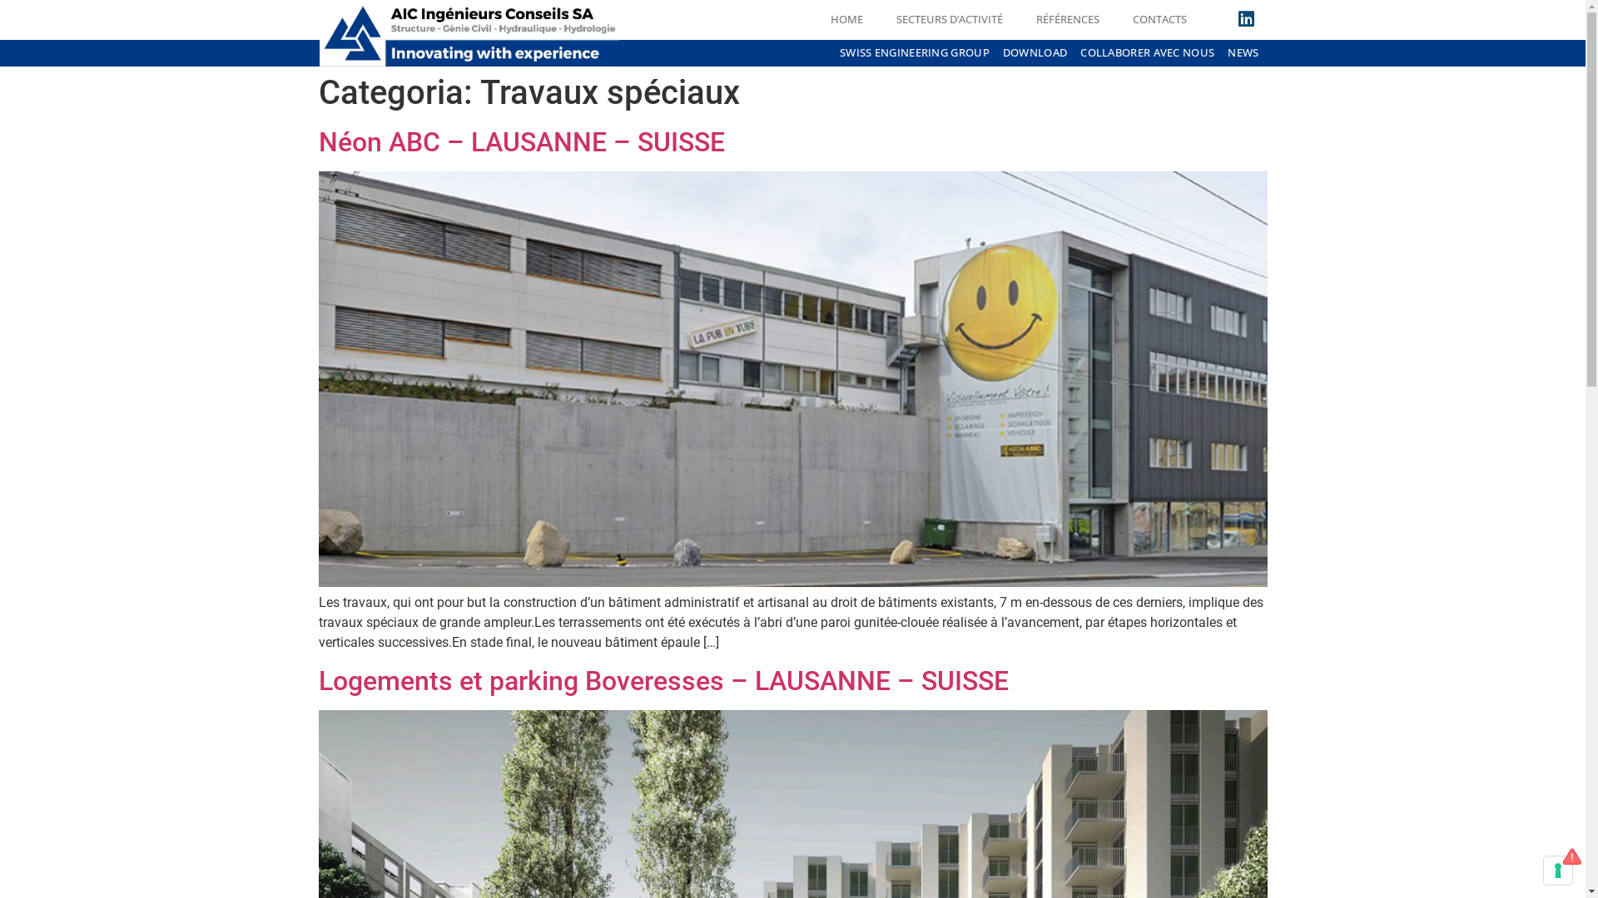 The width and height of the screenshot is (1598, 898). I want to click on CONTACTS, so click(1160, 19).